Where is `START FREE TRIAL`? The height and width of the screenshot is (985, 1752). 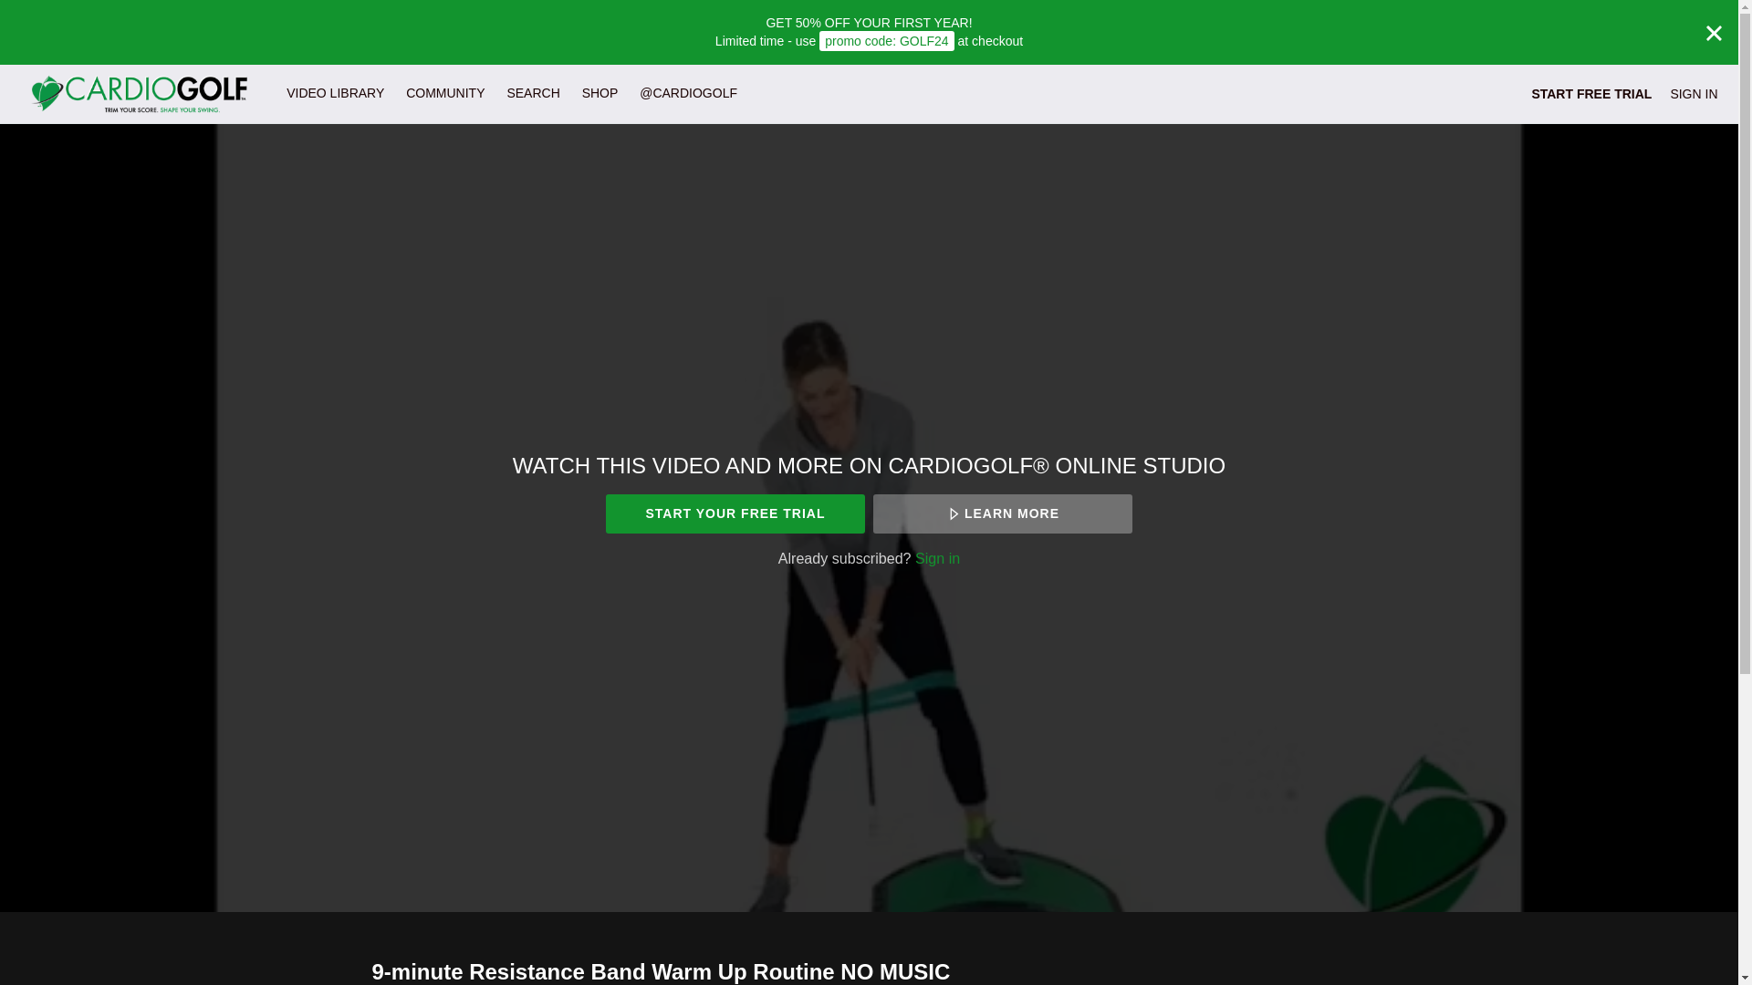 START FREE TRIAL is located at coordinates (1591, 93).